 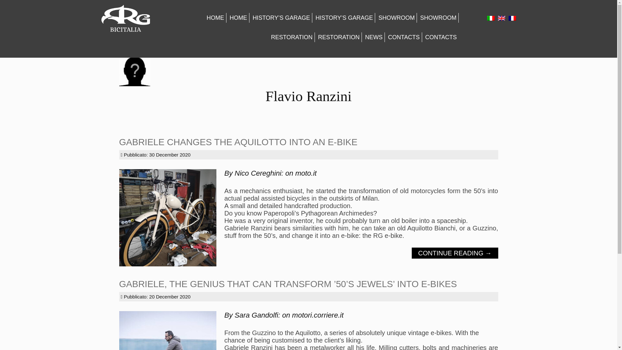 What do you see at coordinates (339, 37) in the screenshot?
I see `Restoration` at bounding box center [339, 37].